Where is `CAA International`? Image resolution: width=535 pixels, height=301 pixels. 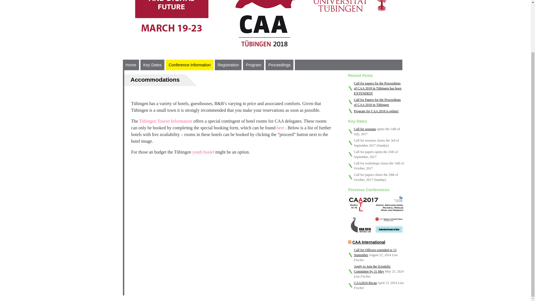 CAA International is located at coordinates (368, 242).